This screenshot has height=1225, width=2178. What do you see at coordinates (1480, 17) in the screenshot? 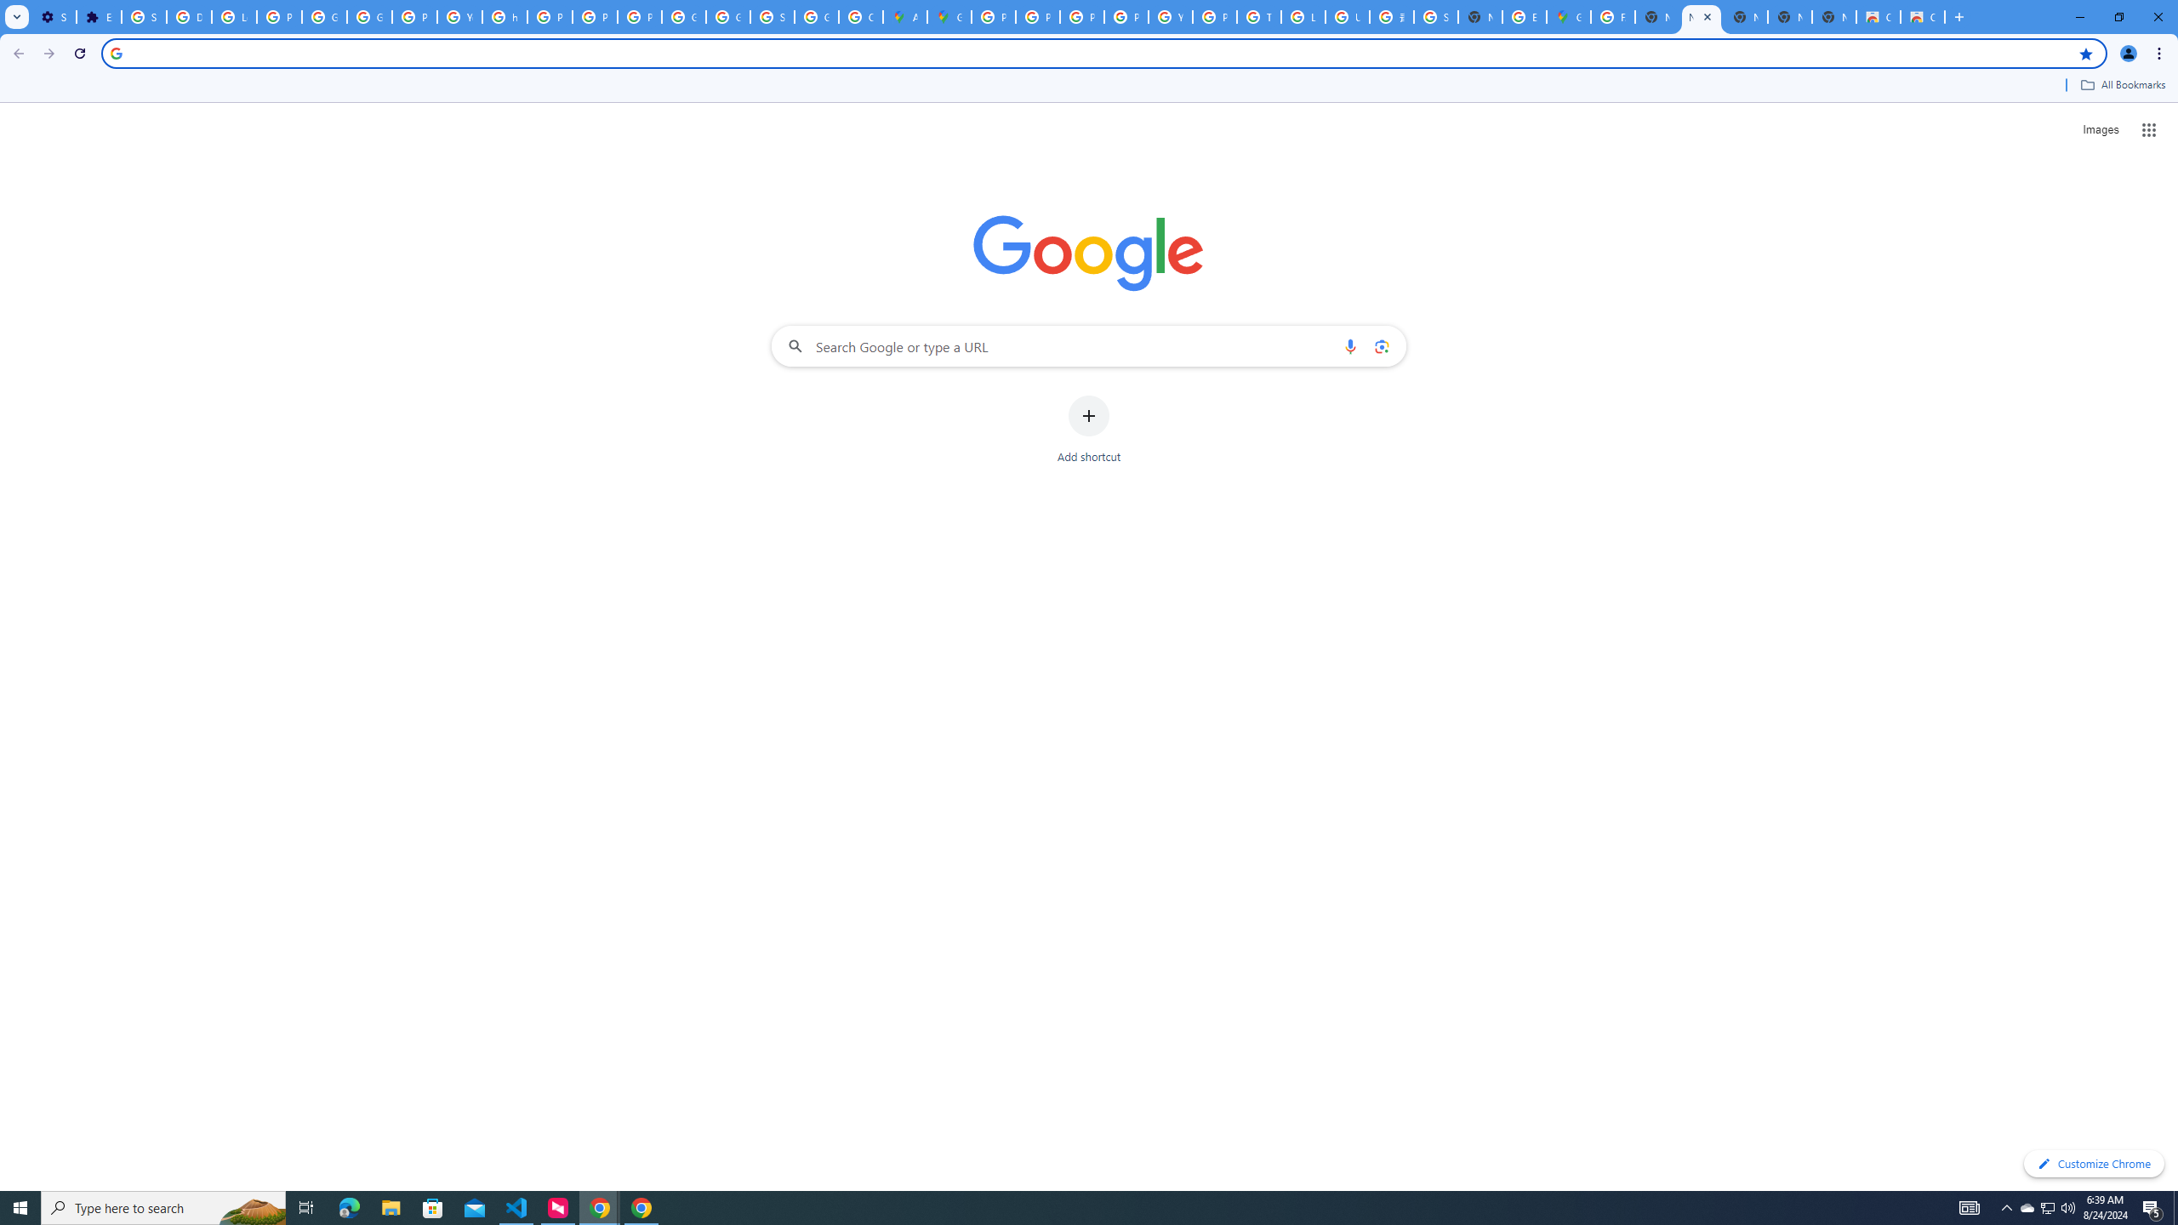
I see `New Tab` at bounding box center [1480, 17].